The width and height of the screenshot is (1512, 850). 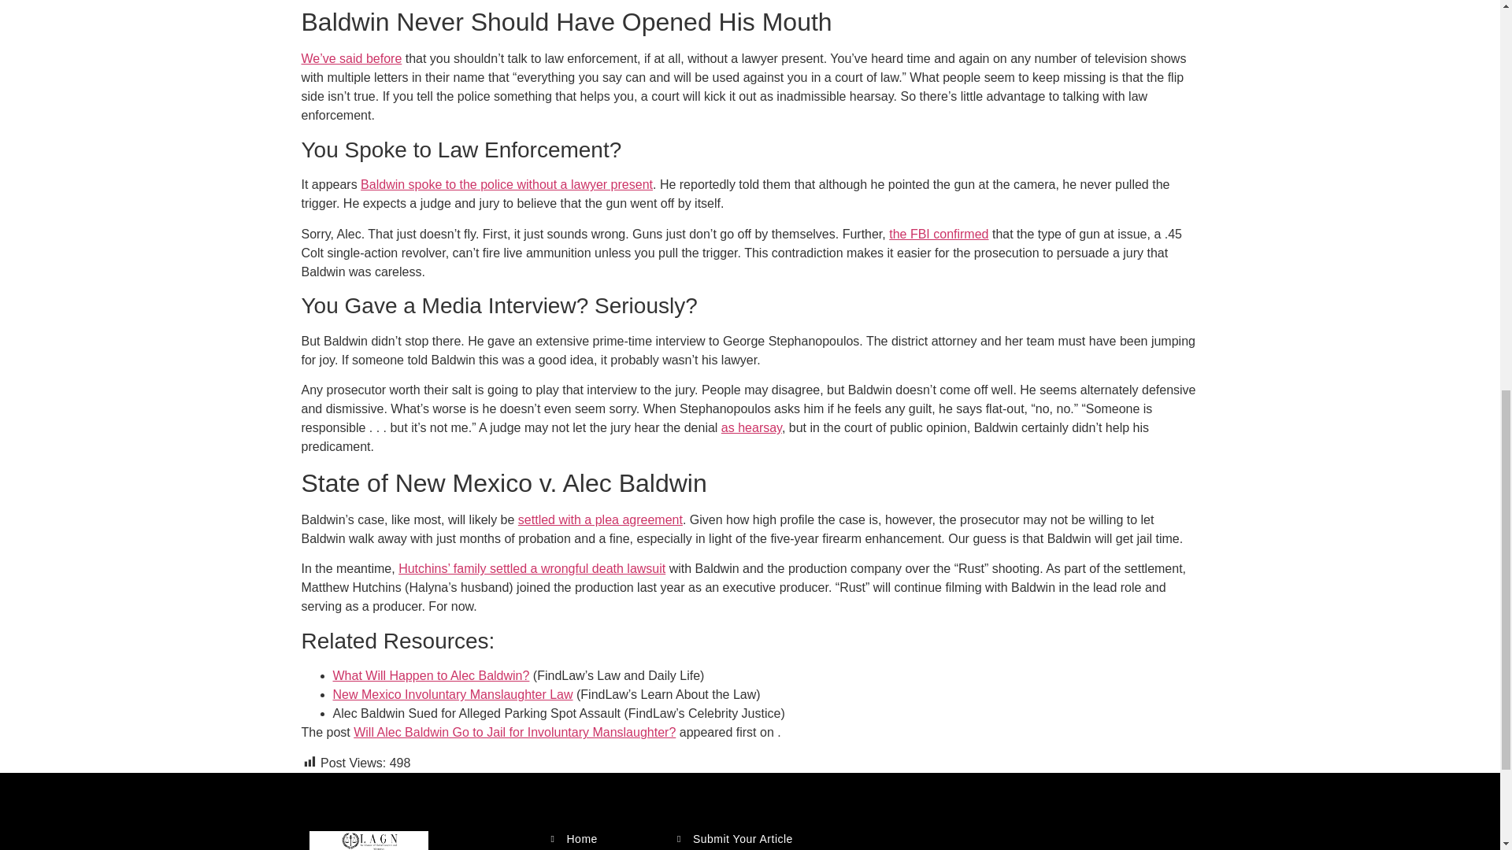 I want to click on What Will Happen to Alec Baldwin?, so click(x=431, y=675).